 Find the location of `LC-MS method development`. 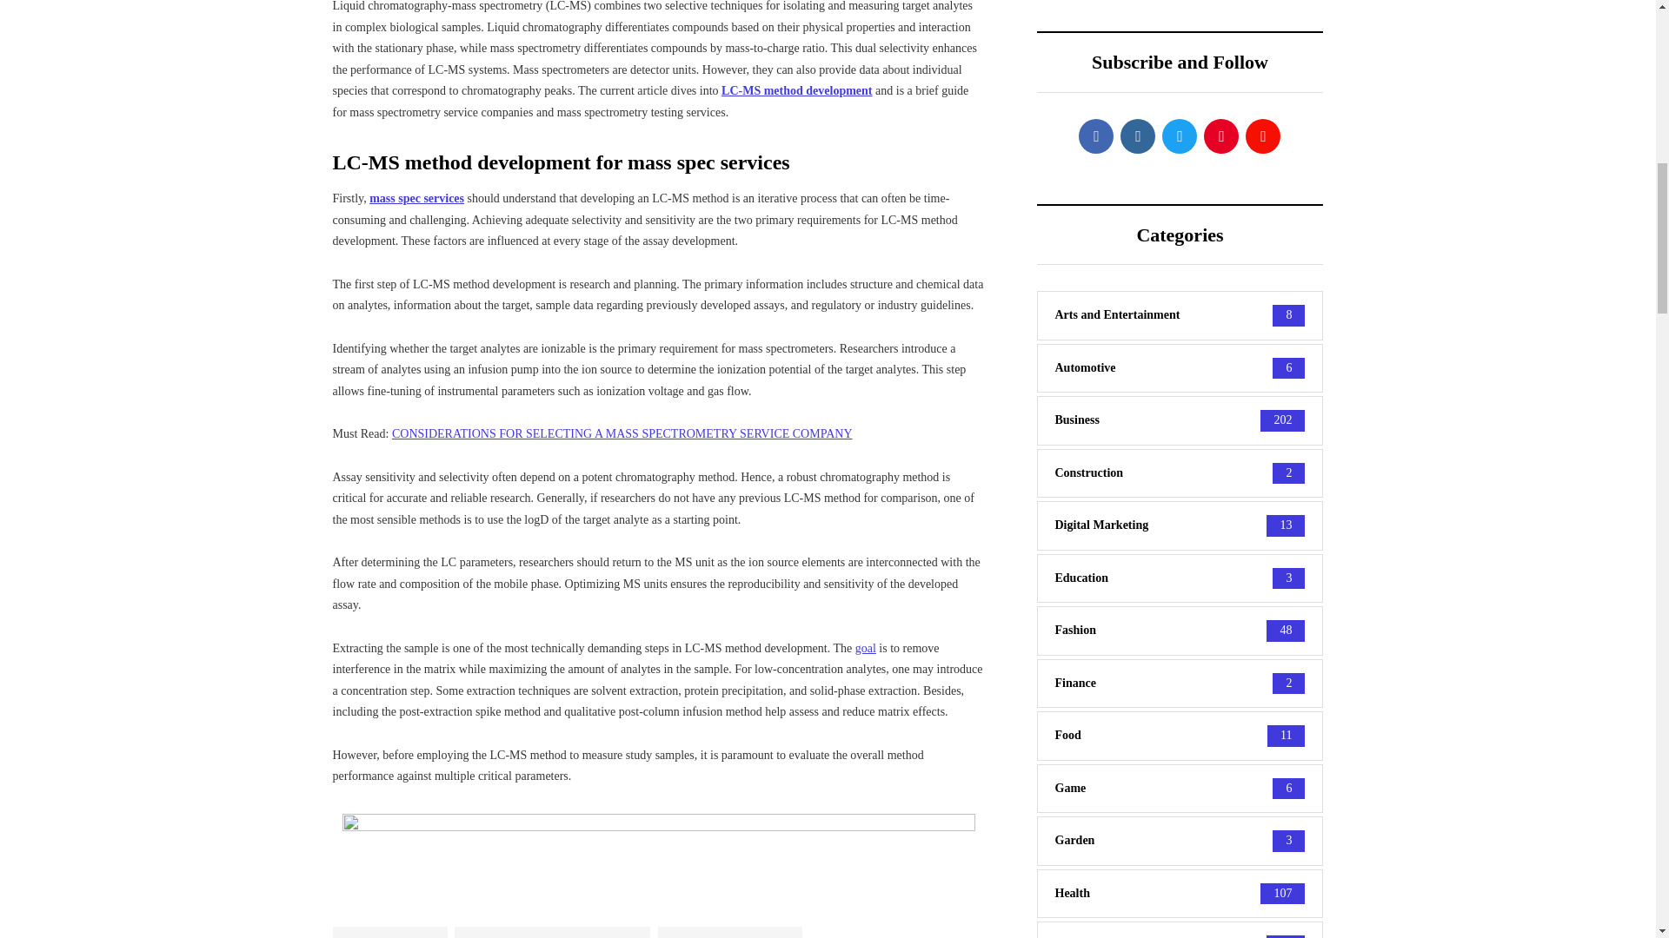

LC-MS method development is located at coordinates (796, 90).